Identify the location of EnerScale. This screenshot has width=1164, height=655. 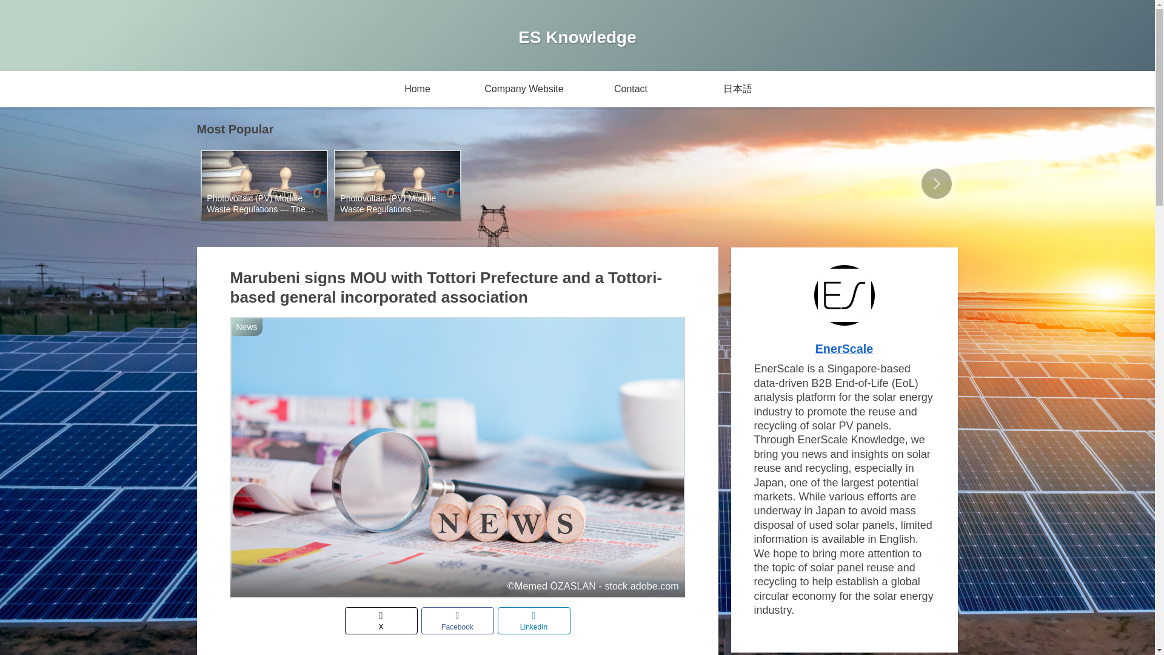
(845, 348).